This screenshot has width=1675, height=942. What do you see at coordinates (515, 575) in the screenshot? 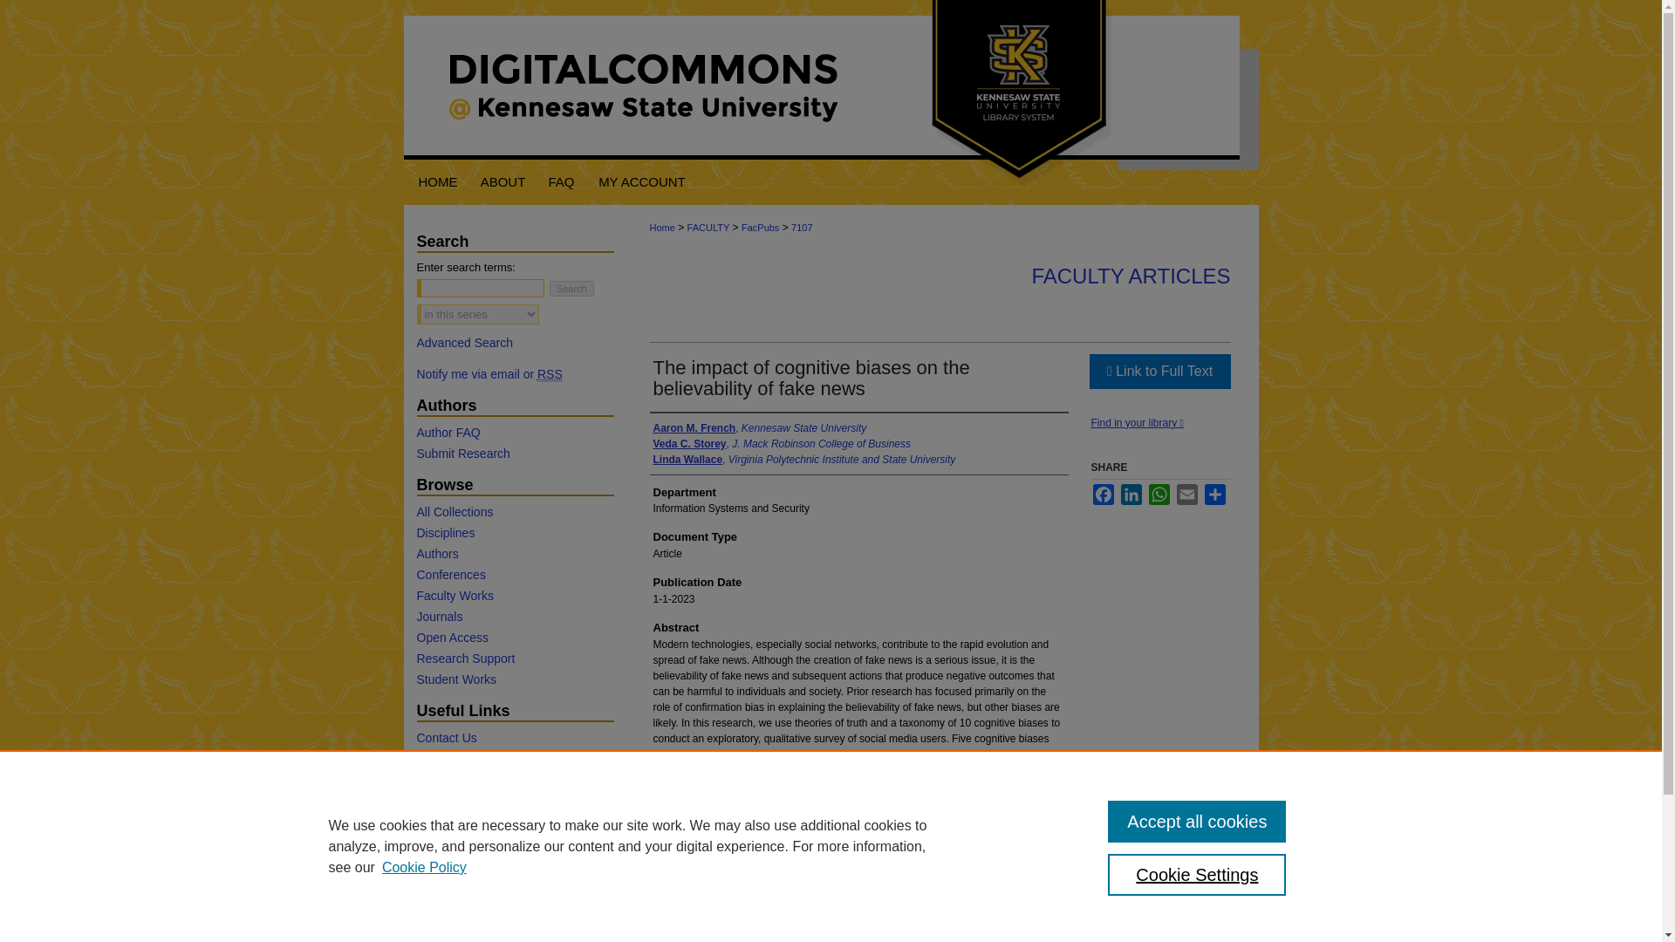
I see `Conferences` at bounding box center [515, 575].